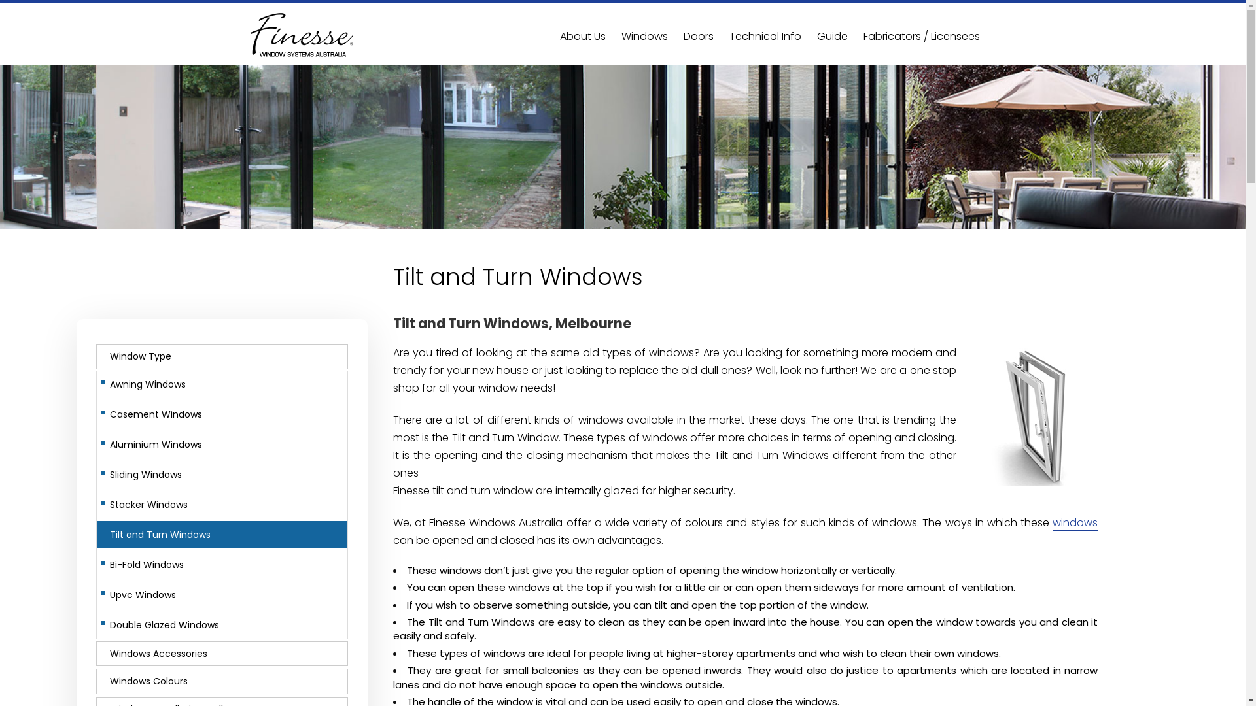 The width and height of the screenshot is (1256, 706). I want to click on Doors, so click(698, 36).